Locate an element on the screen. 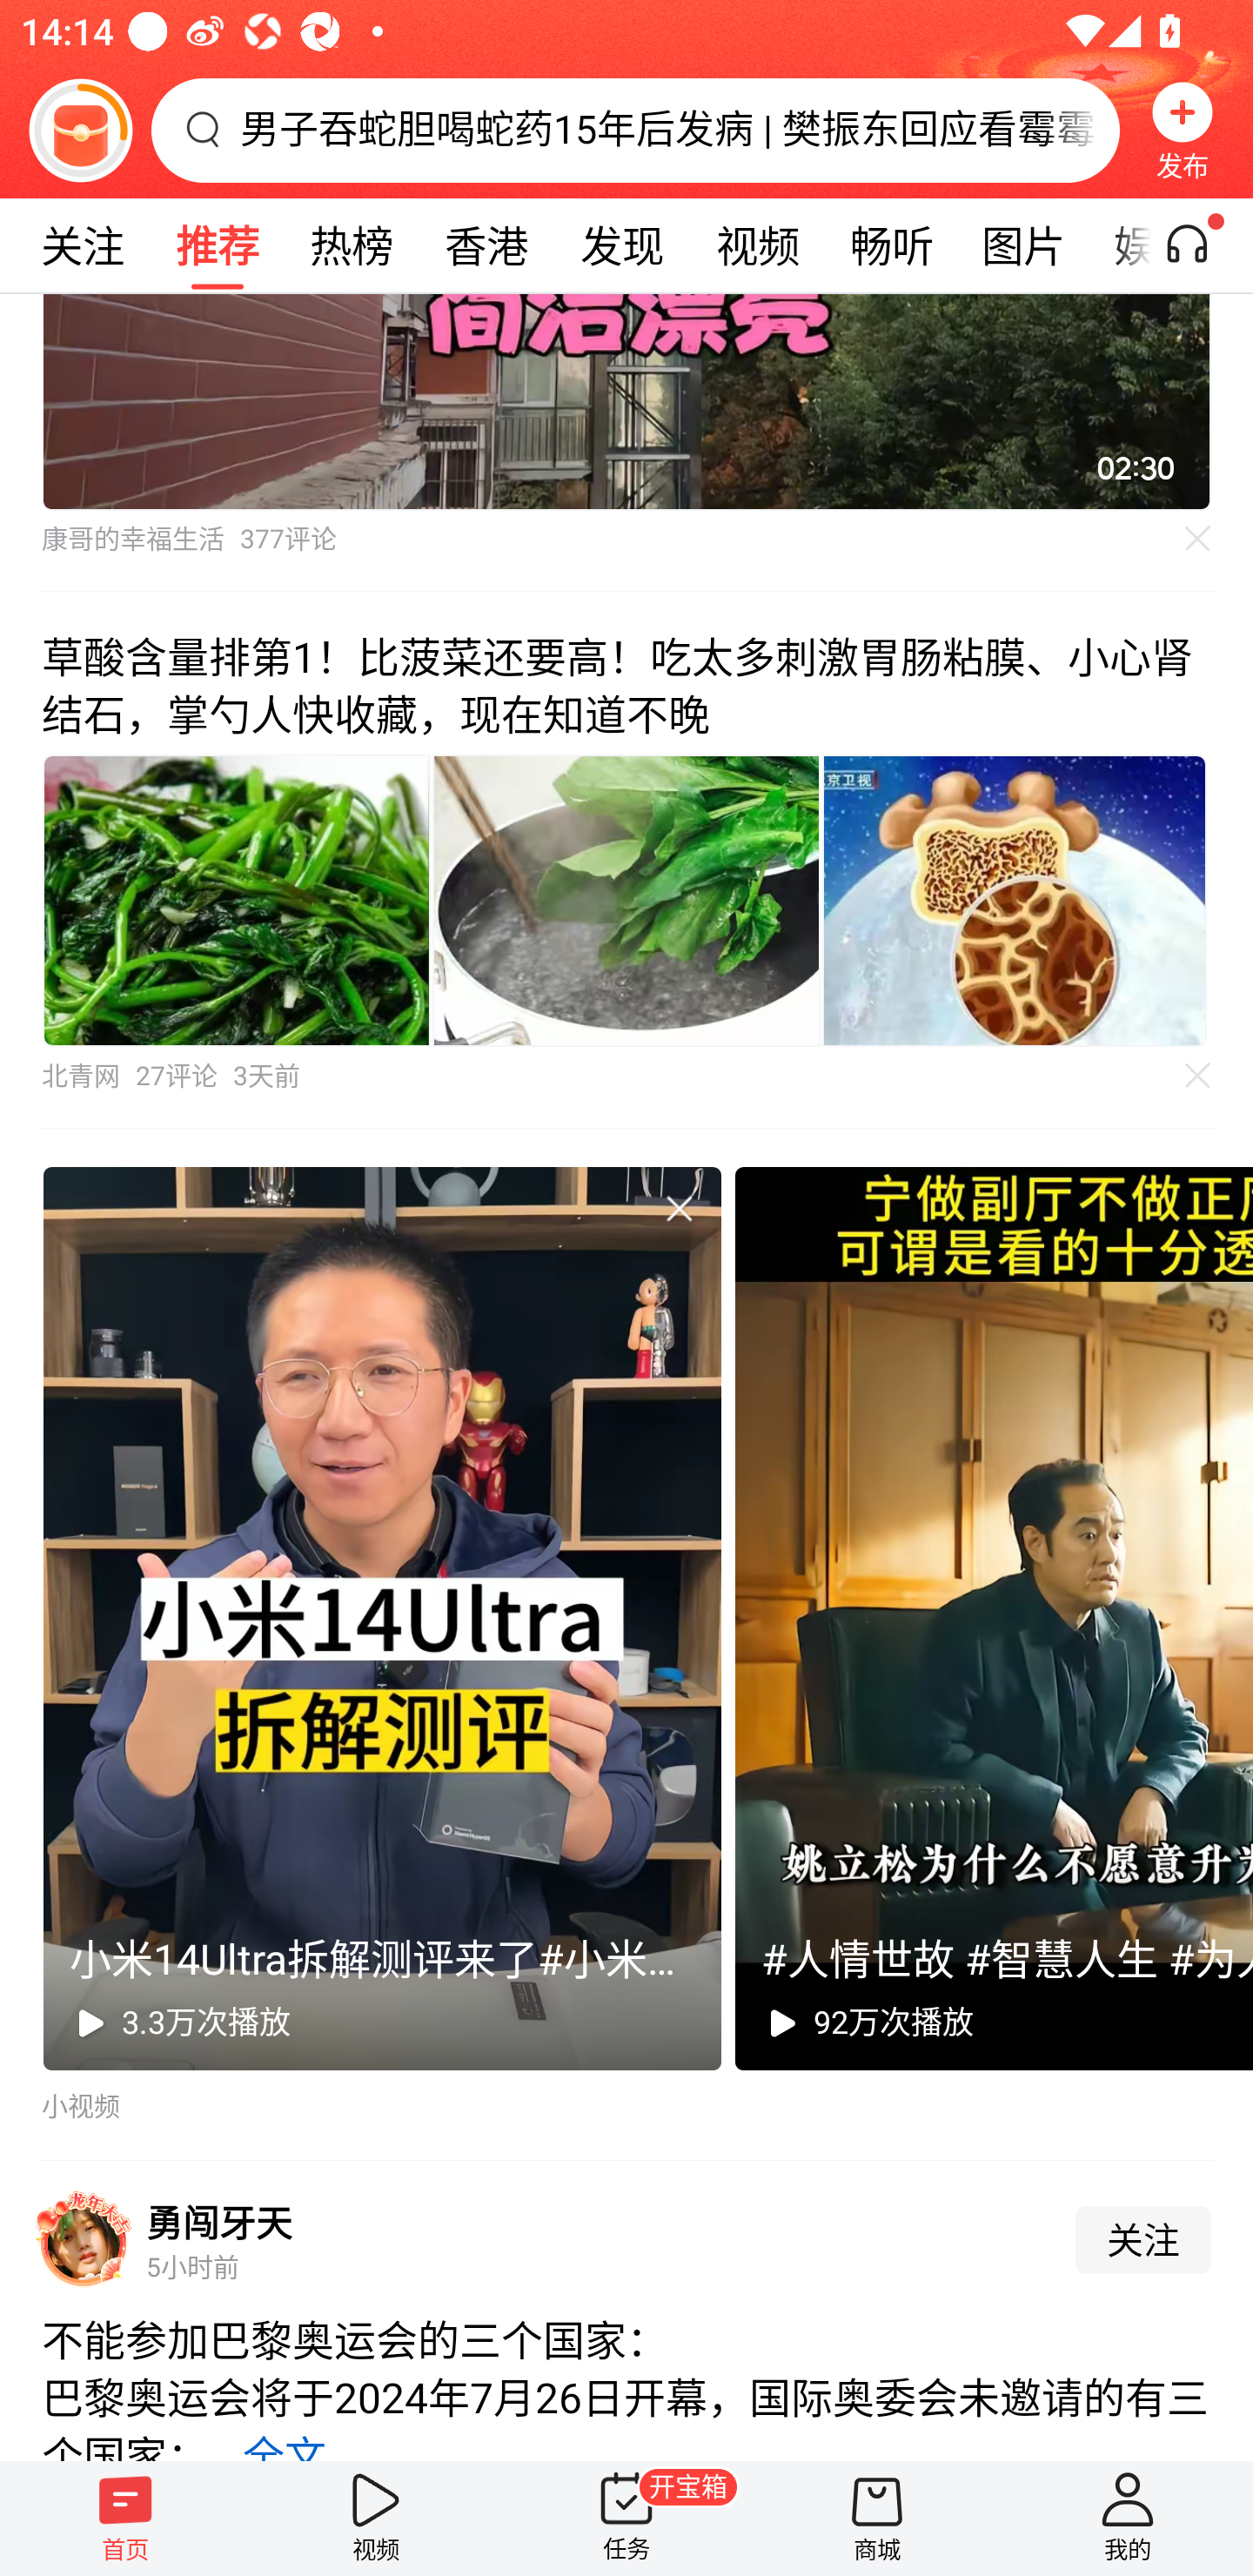 The width and height of the screenshot is (1253, 2576). 内容图片 is located at coordinates (236, 902).